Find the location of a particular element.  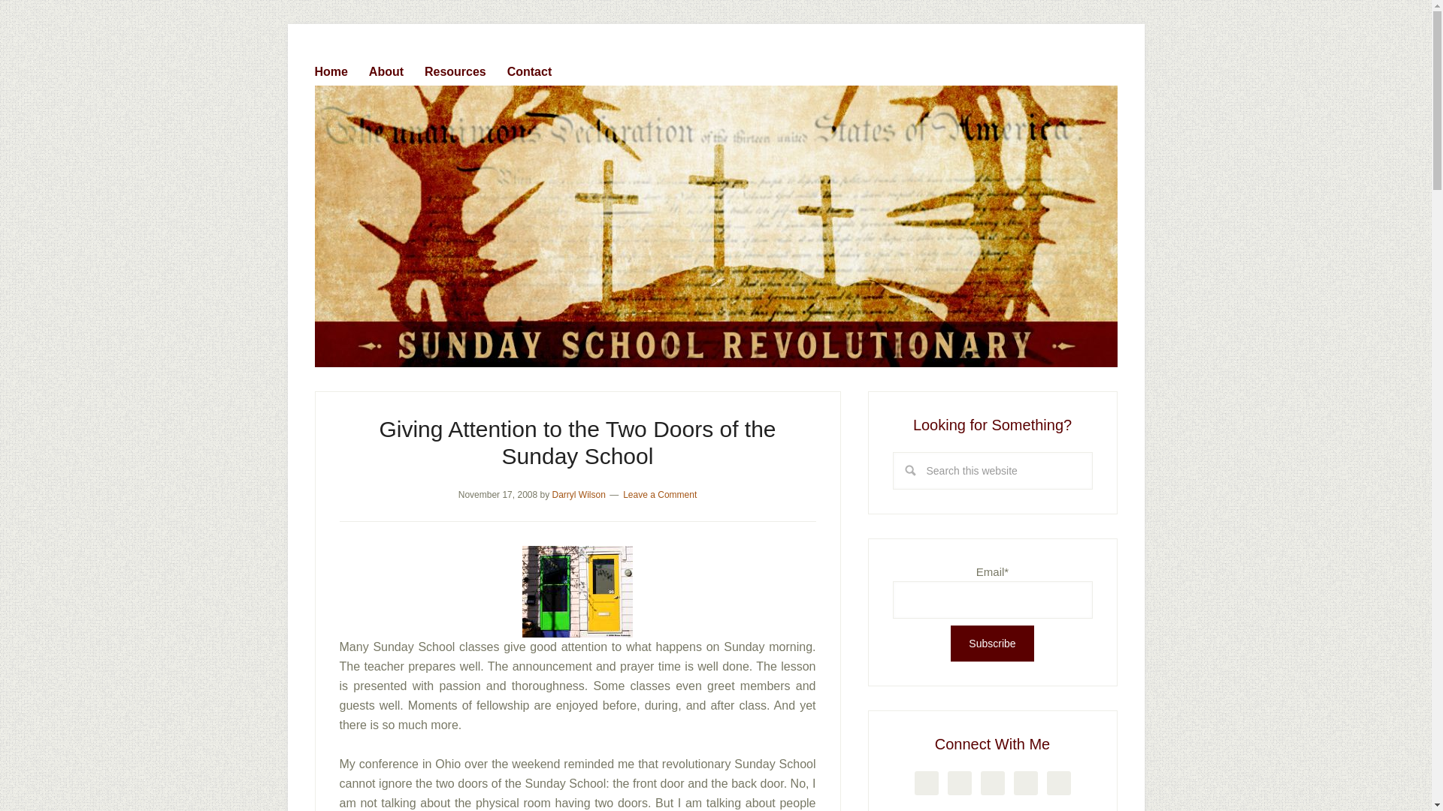

Resources is located at coordinates (464, 68).